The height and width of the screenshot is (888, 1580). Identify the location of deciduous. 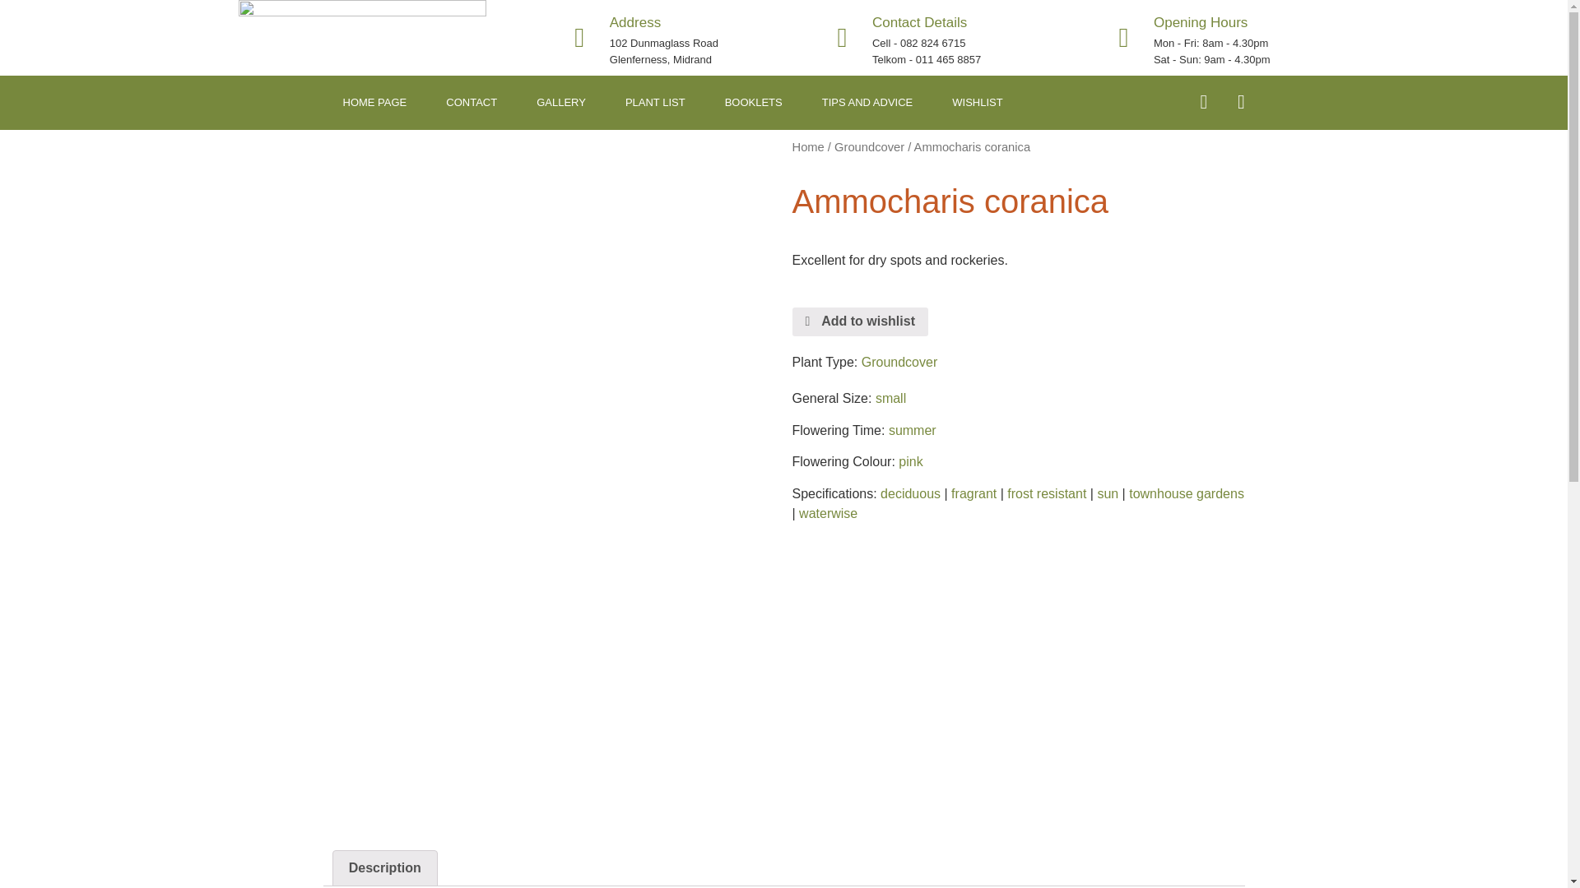
(910, 493).